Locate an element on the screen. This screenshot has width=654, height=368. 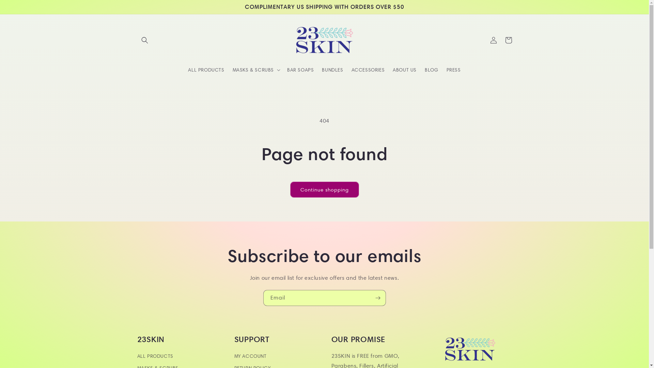
Continue shopping is located at coordinates (325, 189).